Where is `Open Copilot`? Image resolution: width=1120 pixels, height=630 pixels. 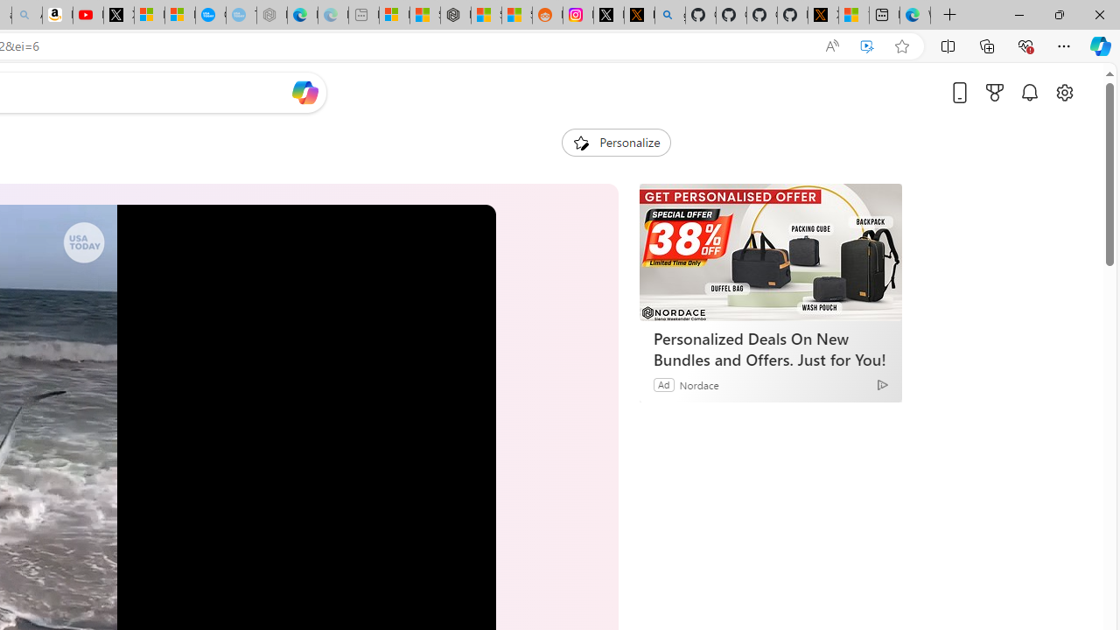
Open Copilot is located at coordinates (304, 93).